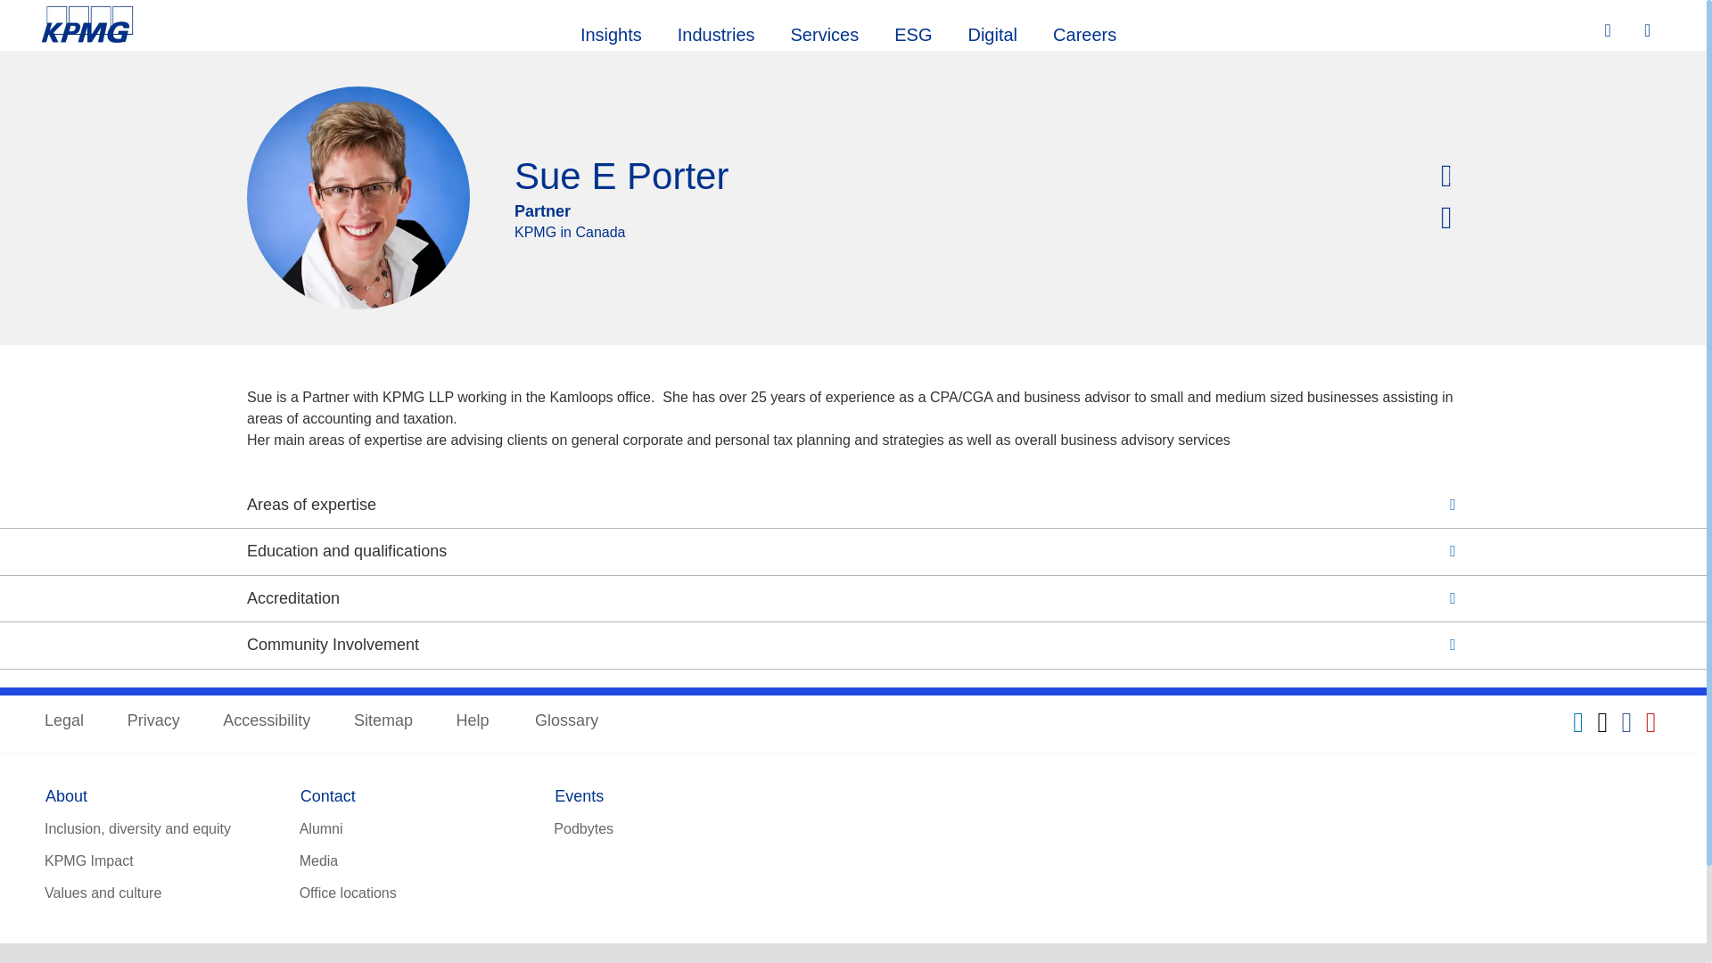 The height and width of the screenshot is (963, 1712). What do you see at coordinates (153, 721) in the screenshot?
I see `Privacy` at bounding box center [153, 721].